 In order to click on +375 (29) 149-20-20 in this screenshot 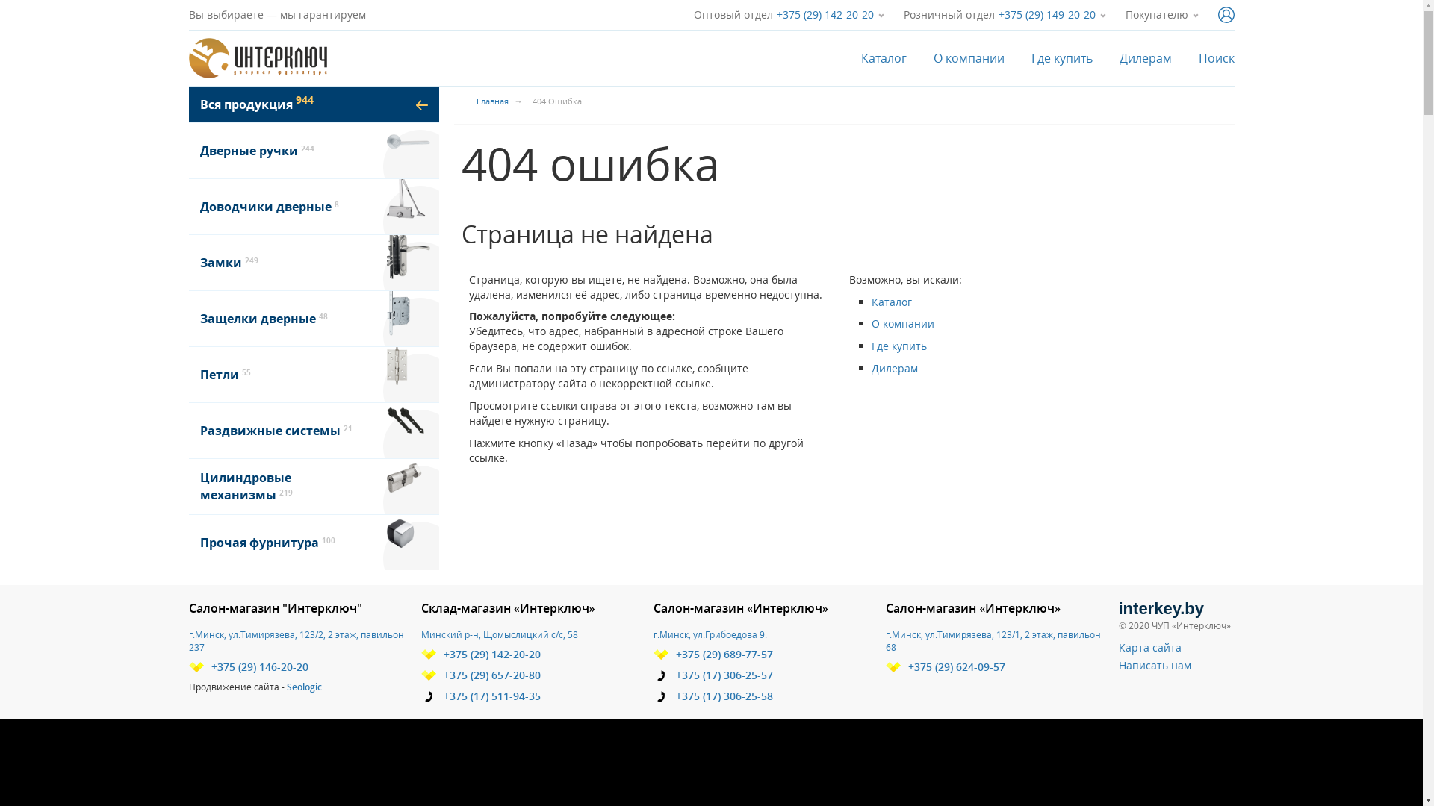, I will do `click(1046, 15)`.